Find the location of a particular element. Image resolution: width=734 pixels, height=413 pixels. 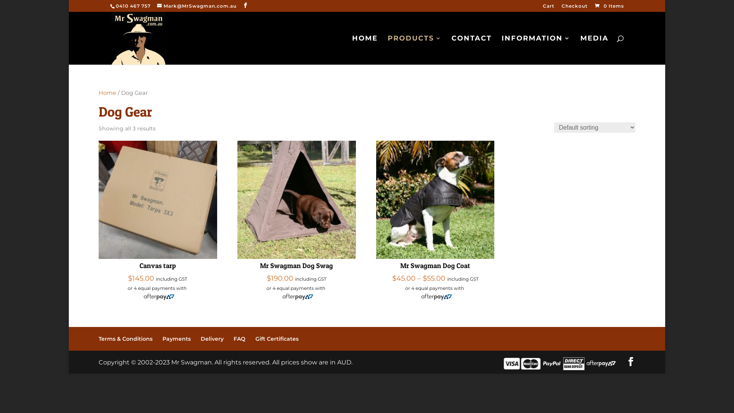

CONTACT is located at coordinates (472, 50).